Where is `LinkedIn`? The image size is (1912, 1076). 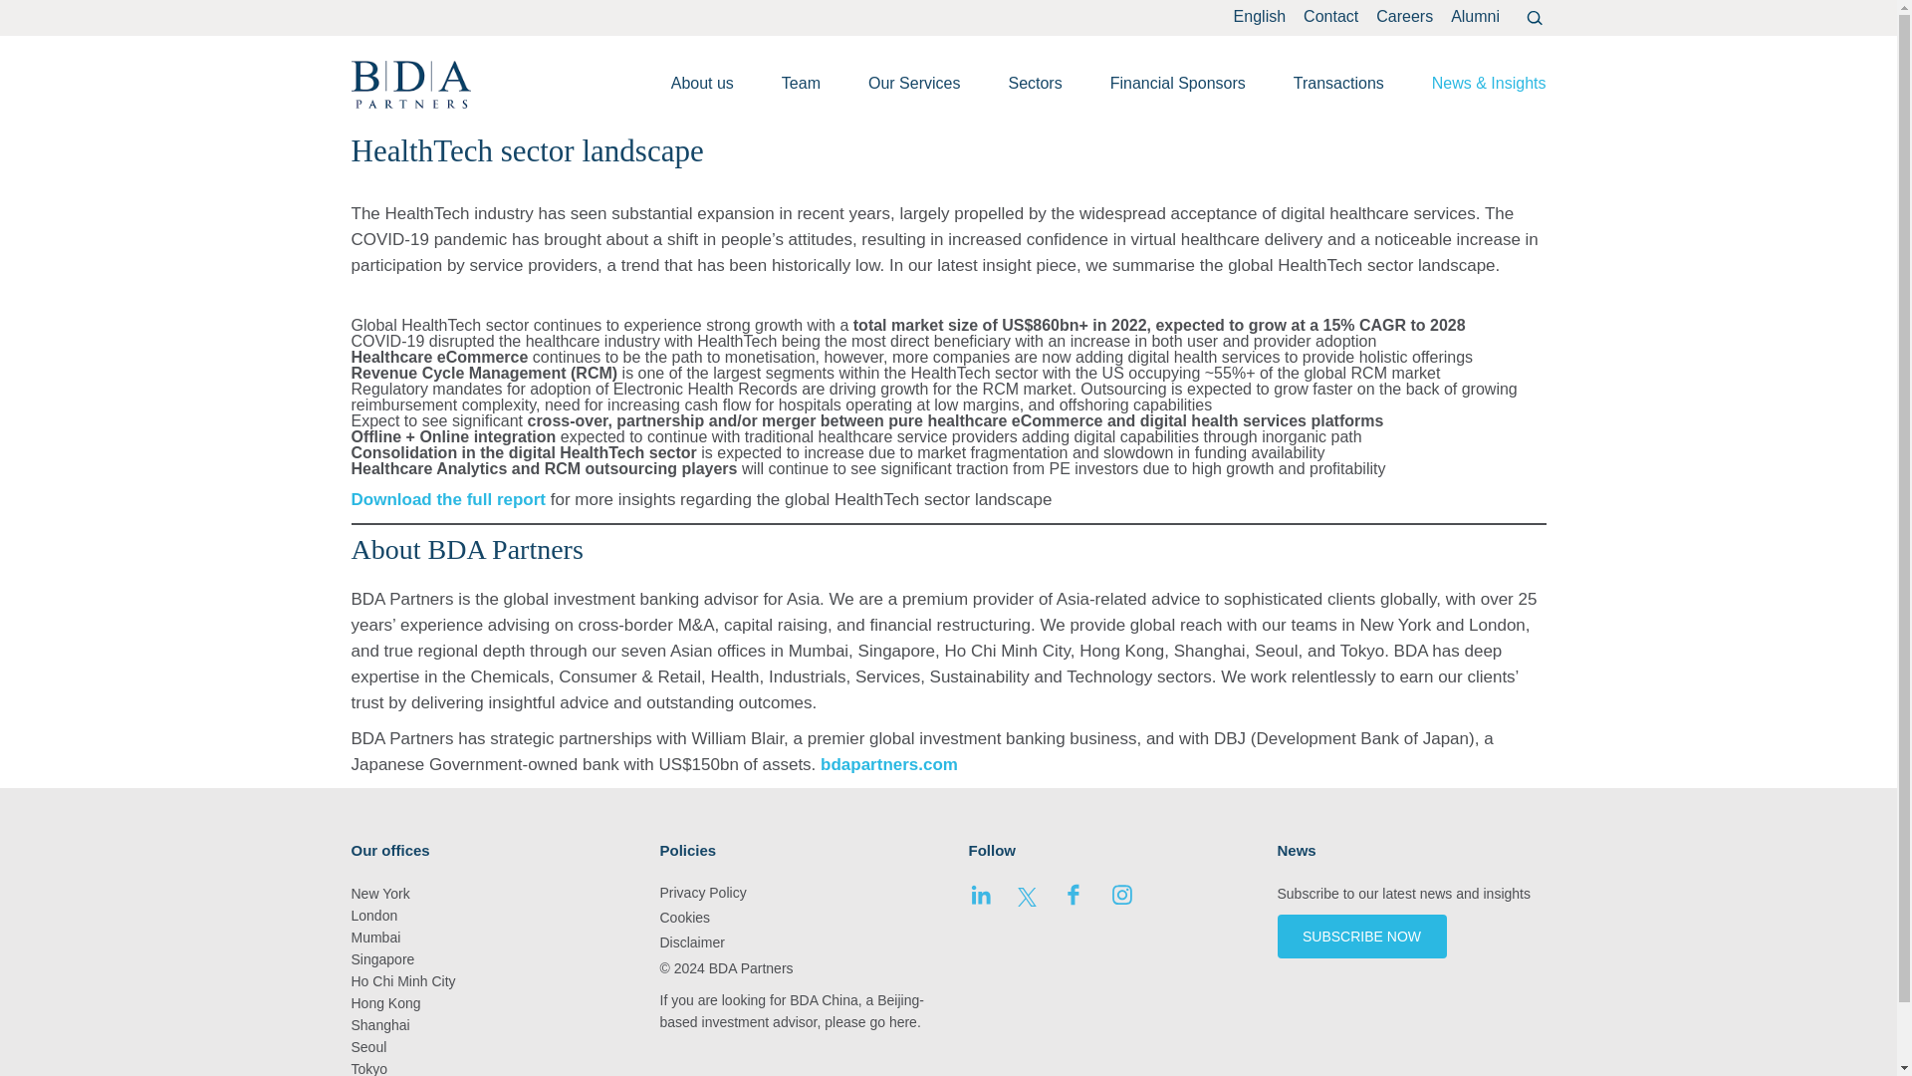 LinkedIn is located at coordinates (980, 901).